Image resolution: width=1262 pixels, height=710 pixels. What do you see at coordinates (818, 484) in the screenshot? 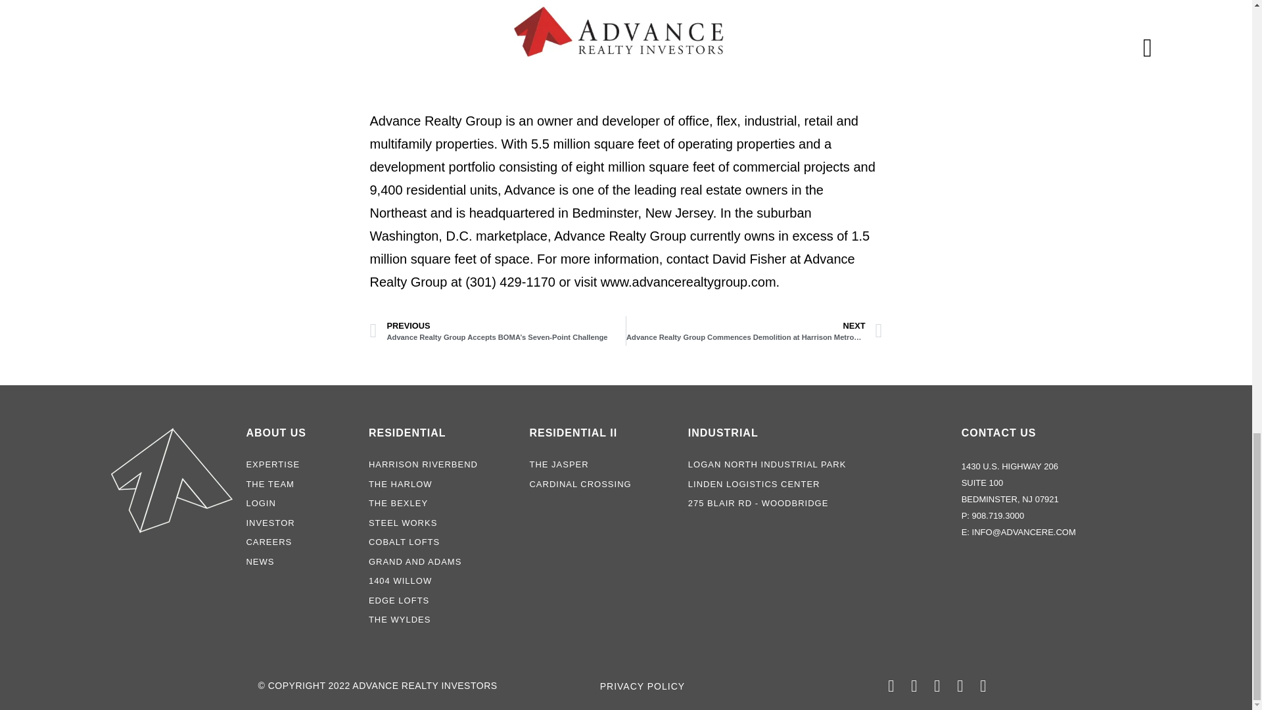
I see `LINDEN LOGISTICS CENTER` at bounding box center [818, 484].